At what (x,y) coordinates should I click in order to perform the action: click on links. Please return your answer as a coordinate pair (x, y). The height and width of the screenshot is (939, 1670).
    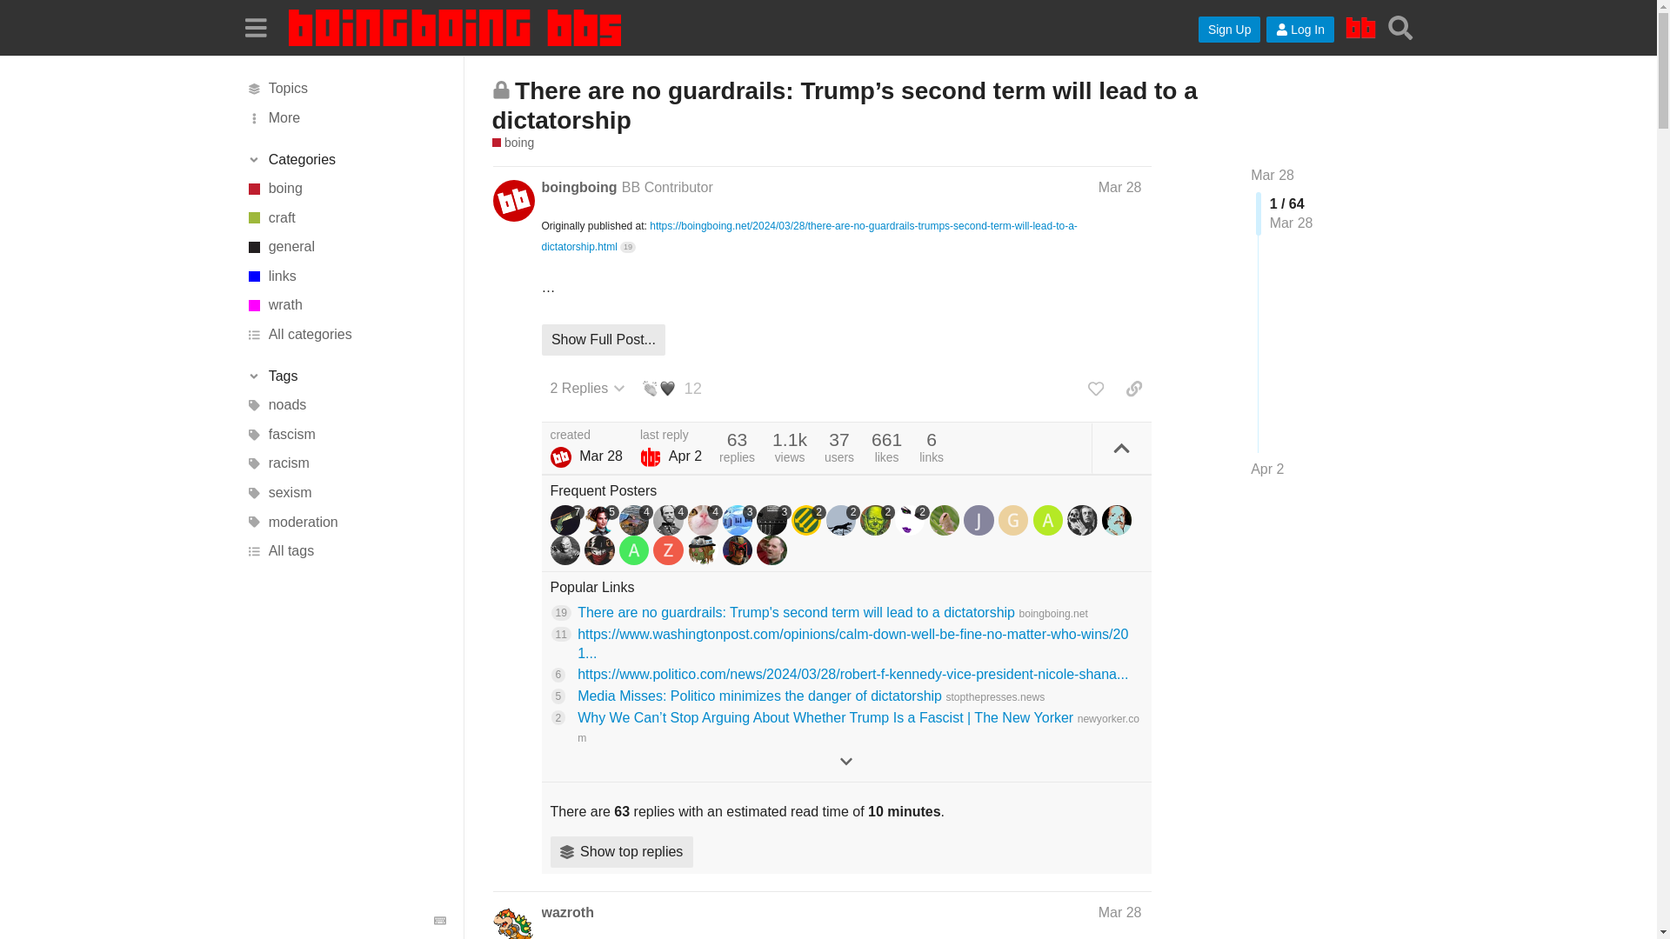
    Looking at the image, I should click on (345, 276).